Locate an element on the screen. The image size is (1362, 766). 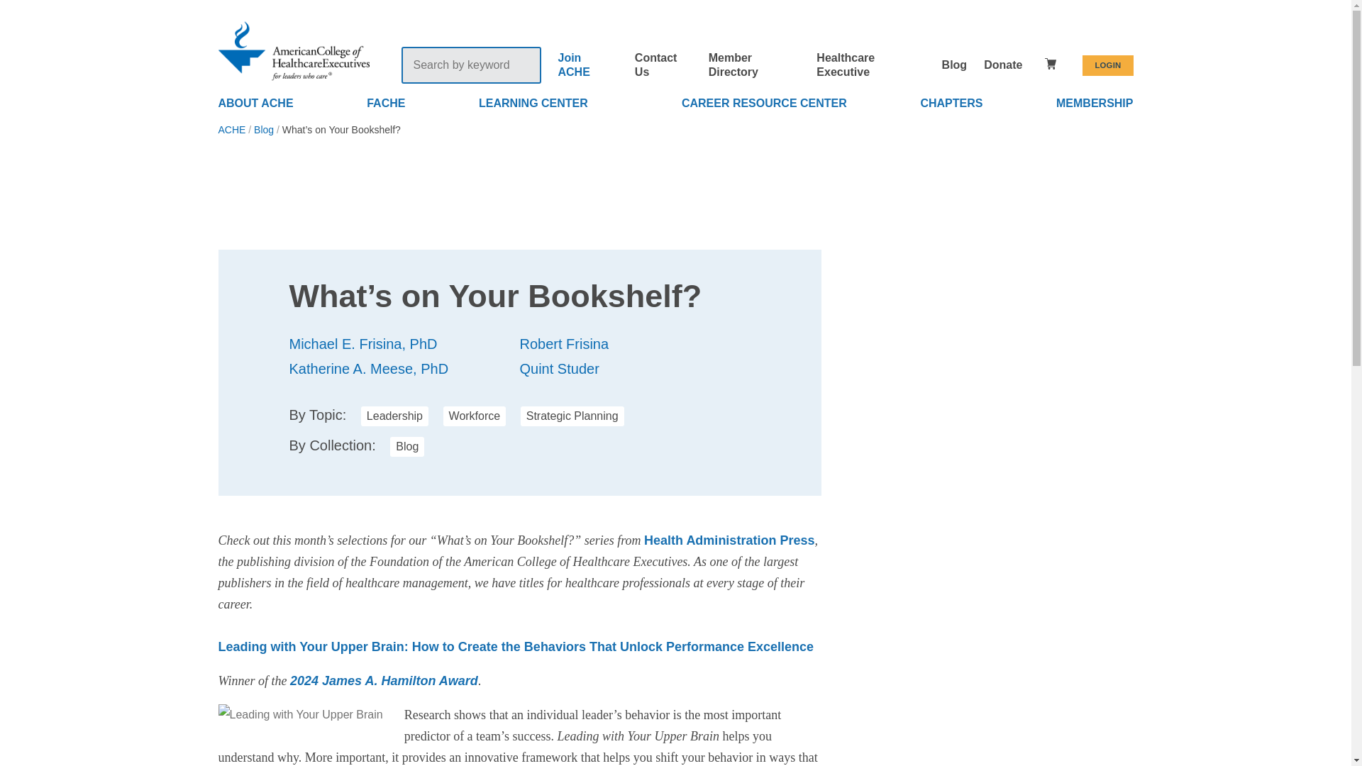
magnifying glass icon is located at coordinates (524, 64).